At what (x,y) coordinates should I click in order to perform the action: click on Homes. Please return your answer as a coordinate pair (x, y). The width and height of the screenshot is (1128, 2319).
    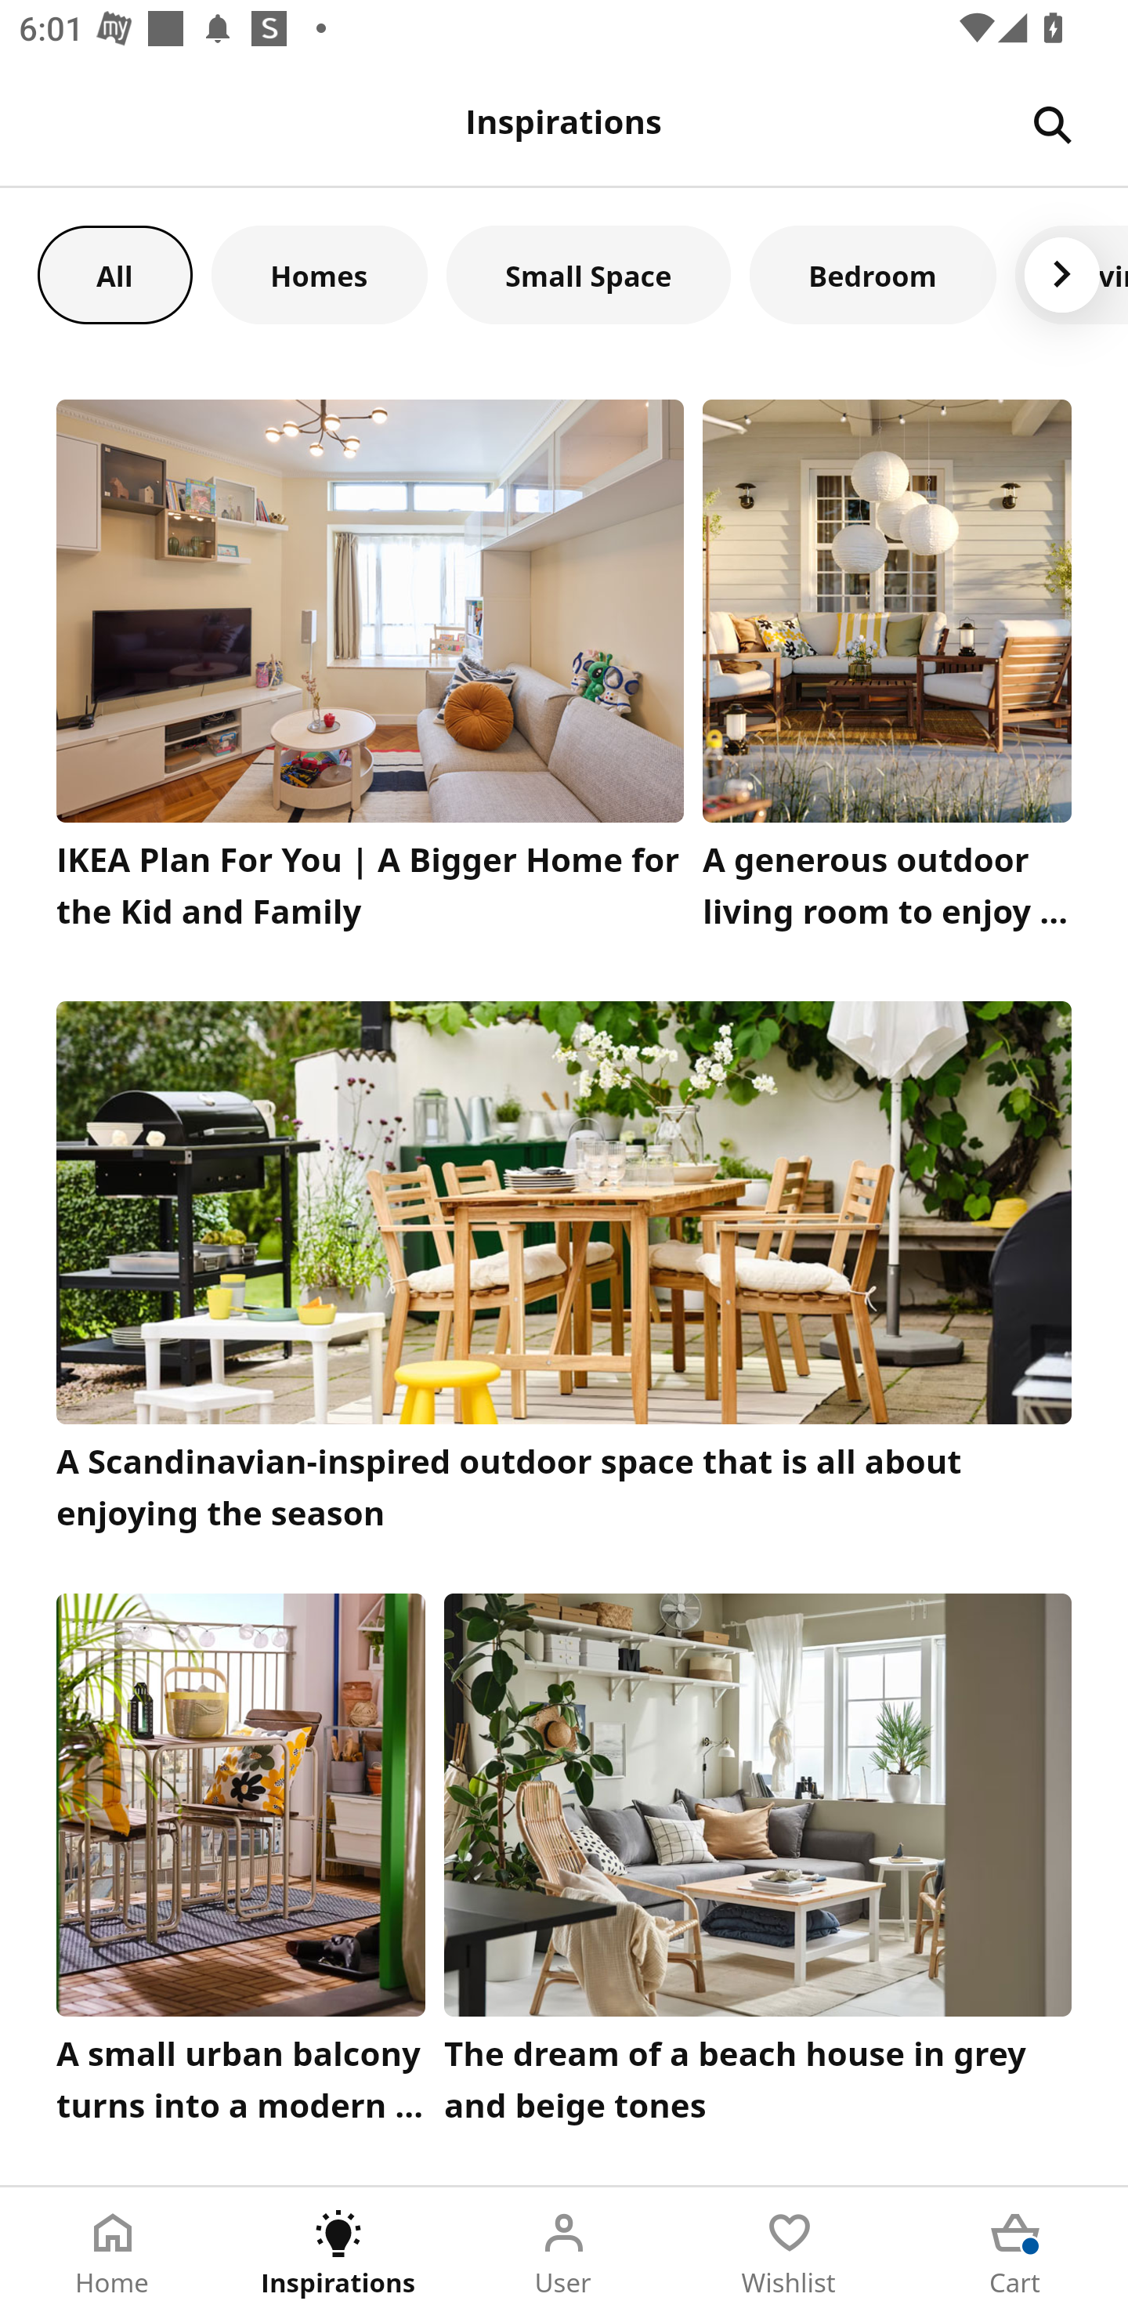
    Looking at the image, I should click on (320, 274).